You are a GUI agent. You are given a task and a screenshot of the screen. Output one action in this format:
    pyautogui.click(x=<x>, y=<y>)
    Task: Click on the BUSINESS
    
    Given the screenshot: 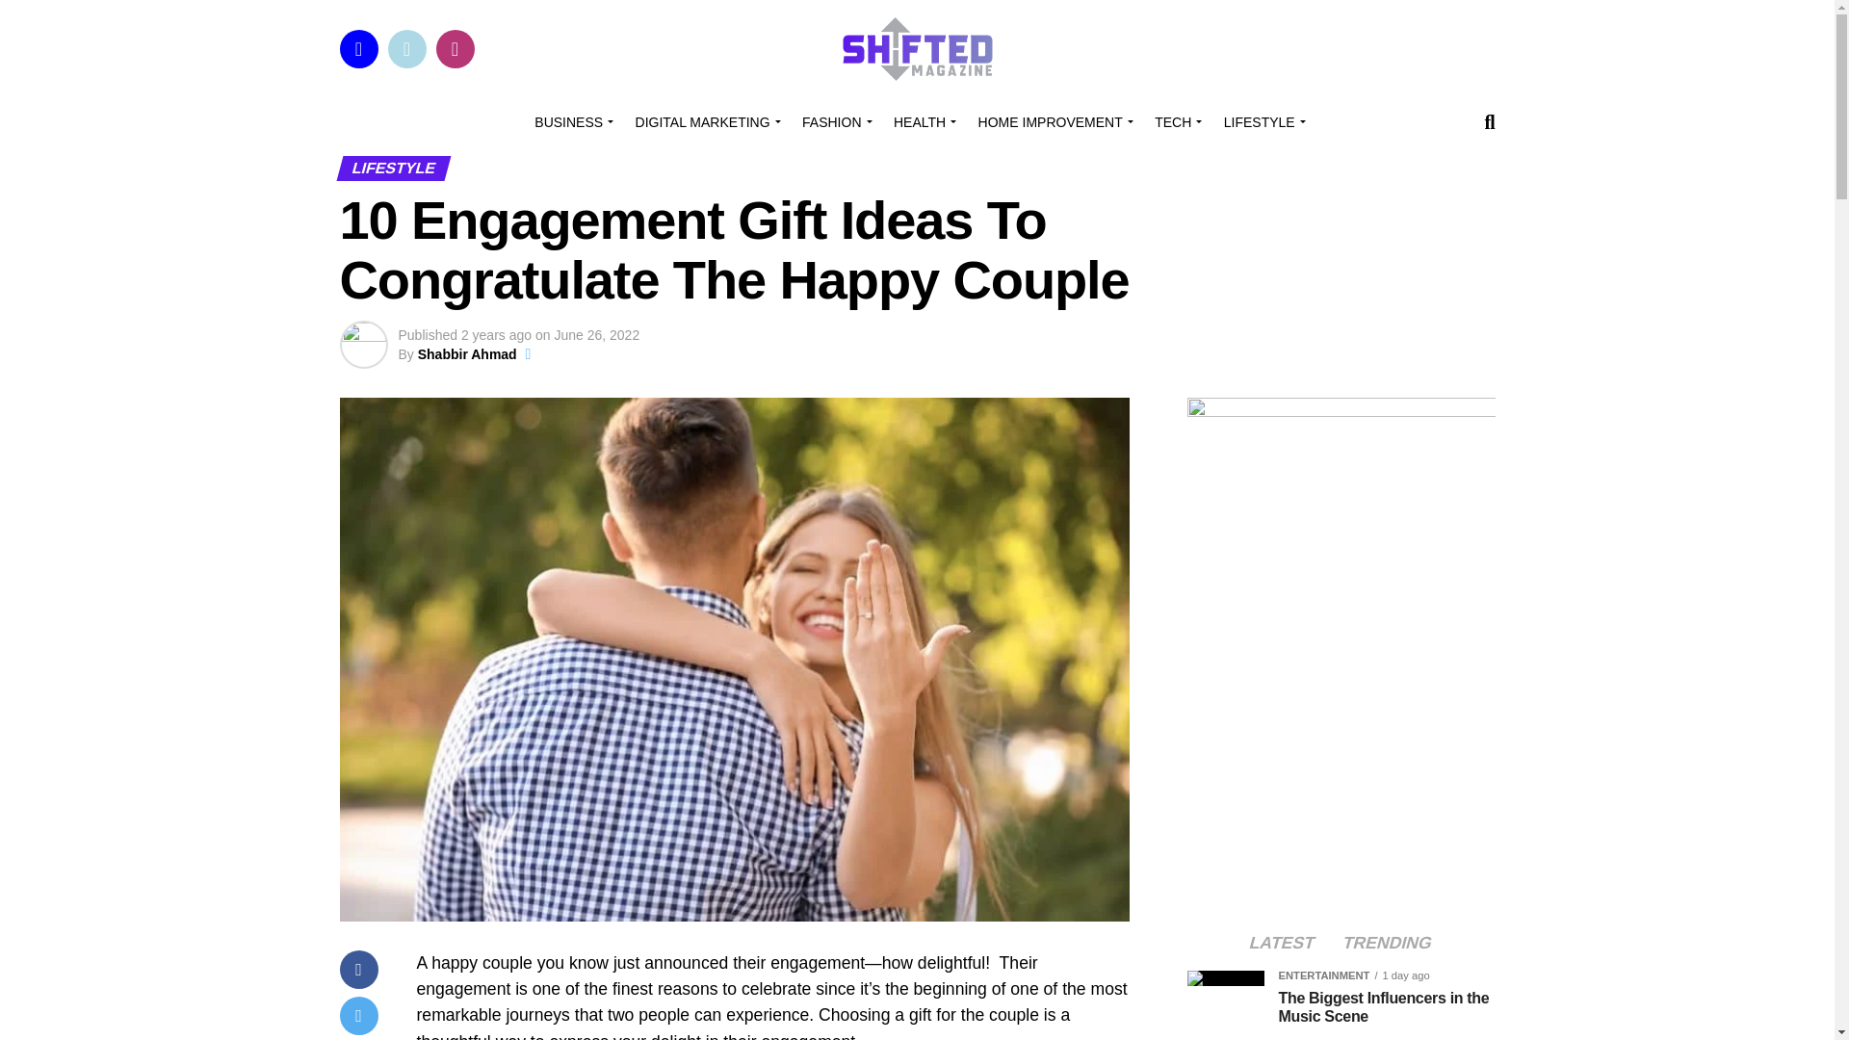 What is the action you would take?
    pyautogui.click(x=571, y=121)
    